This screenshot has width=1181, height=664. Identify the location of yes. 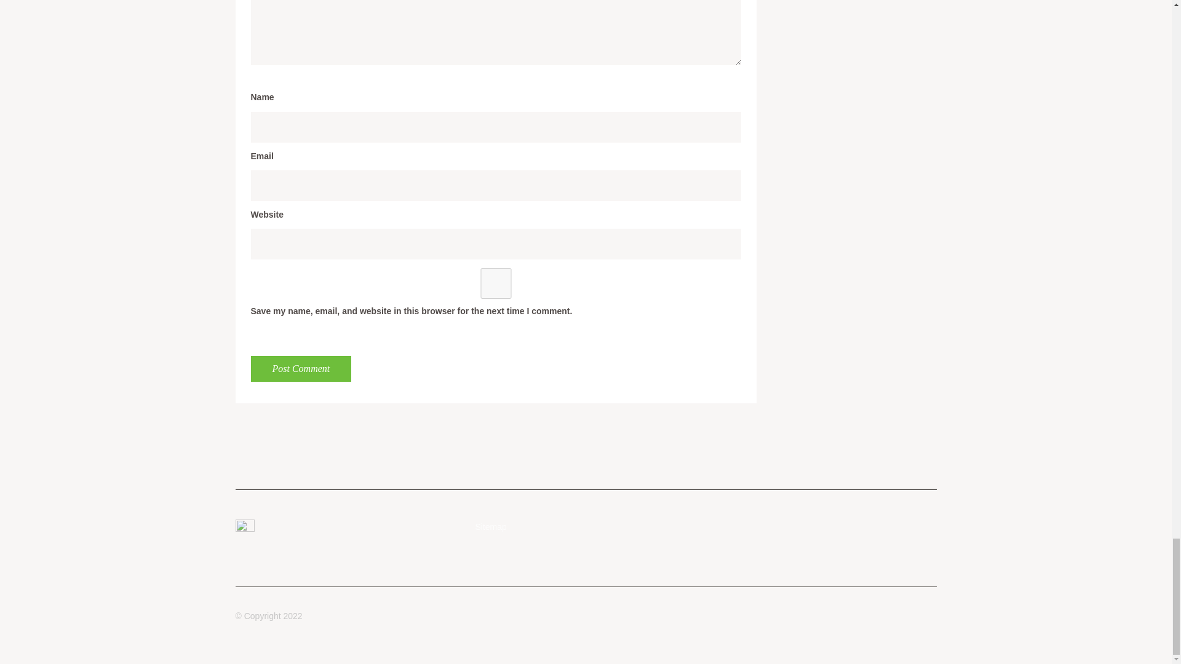
(496, 283).